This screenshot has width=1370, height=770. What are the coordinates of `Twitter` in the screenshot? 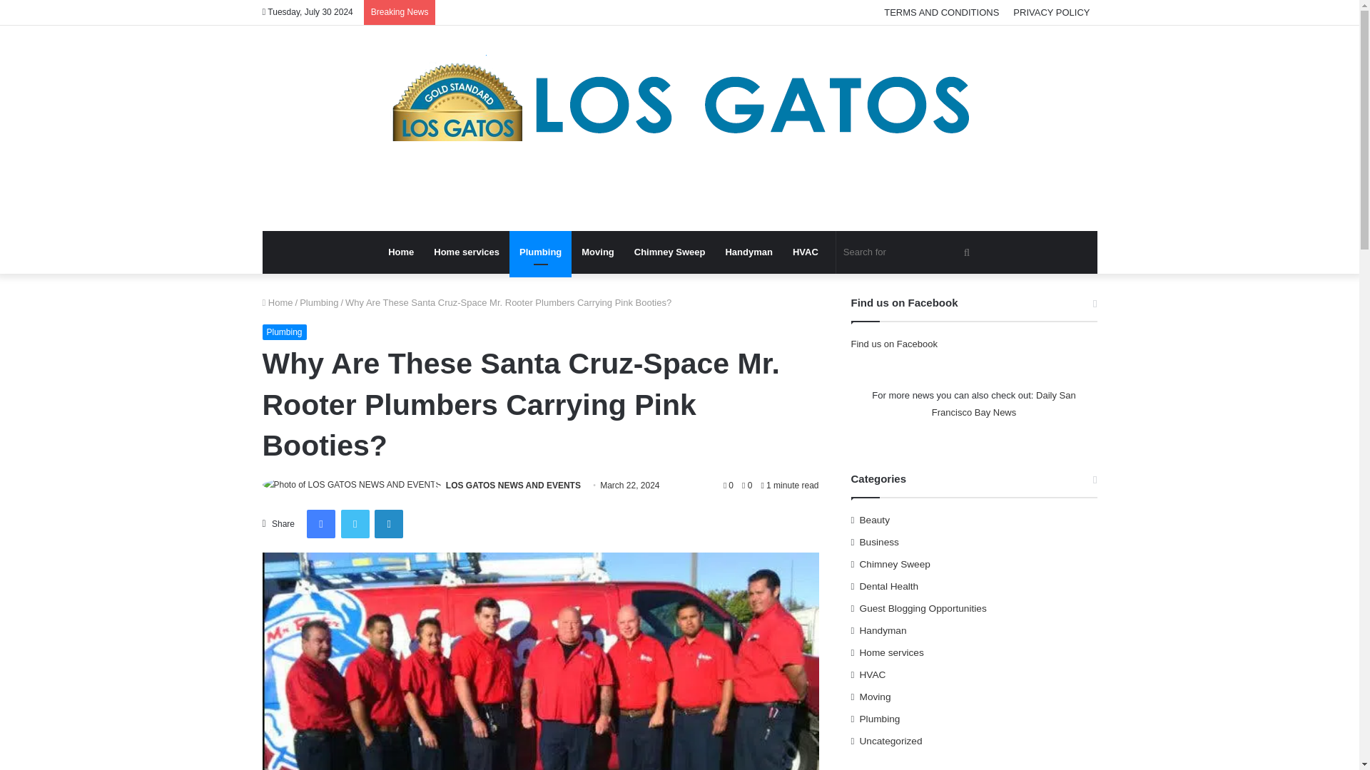 It's located at (355, 523).